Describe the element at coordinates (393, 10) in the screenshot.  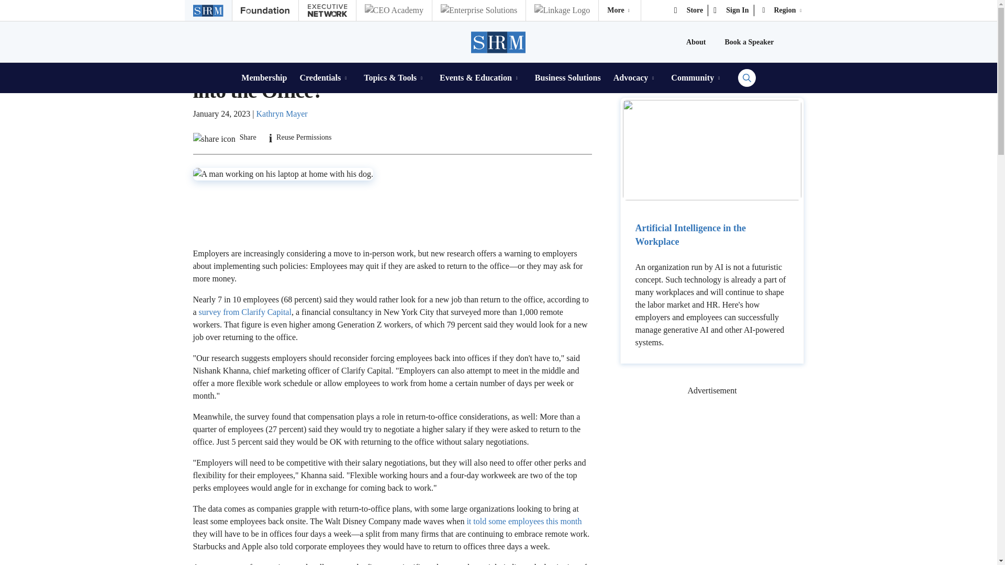
I see `CEO Academy` at that location.